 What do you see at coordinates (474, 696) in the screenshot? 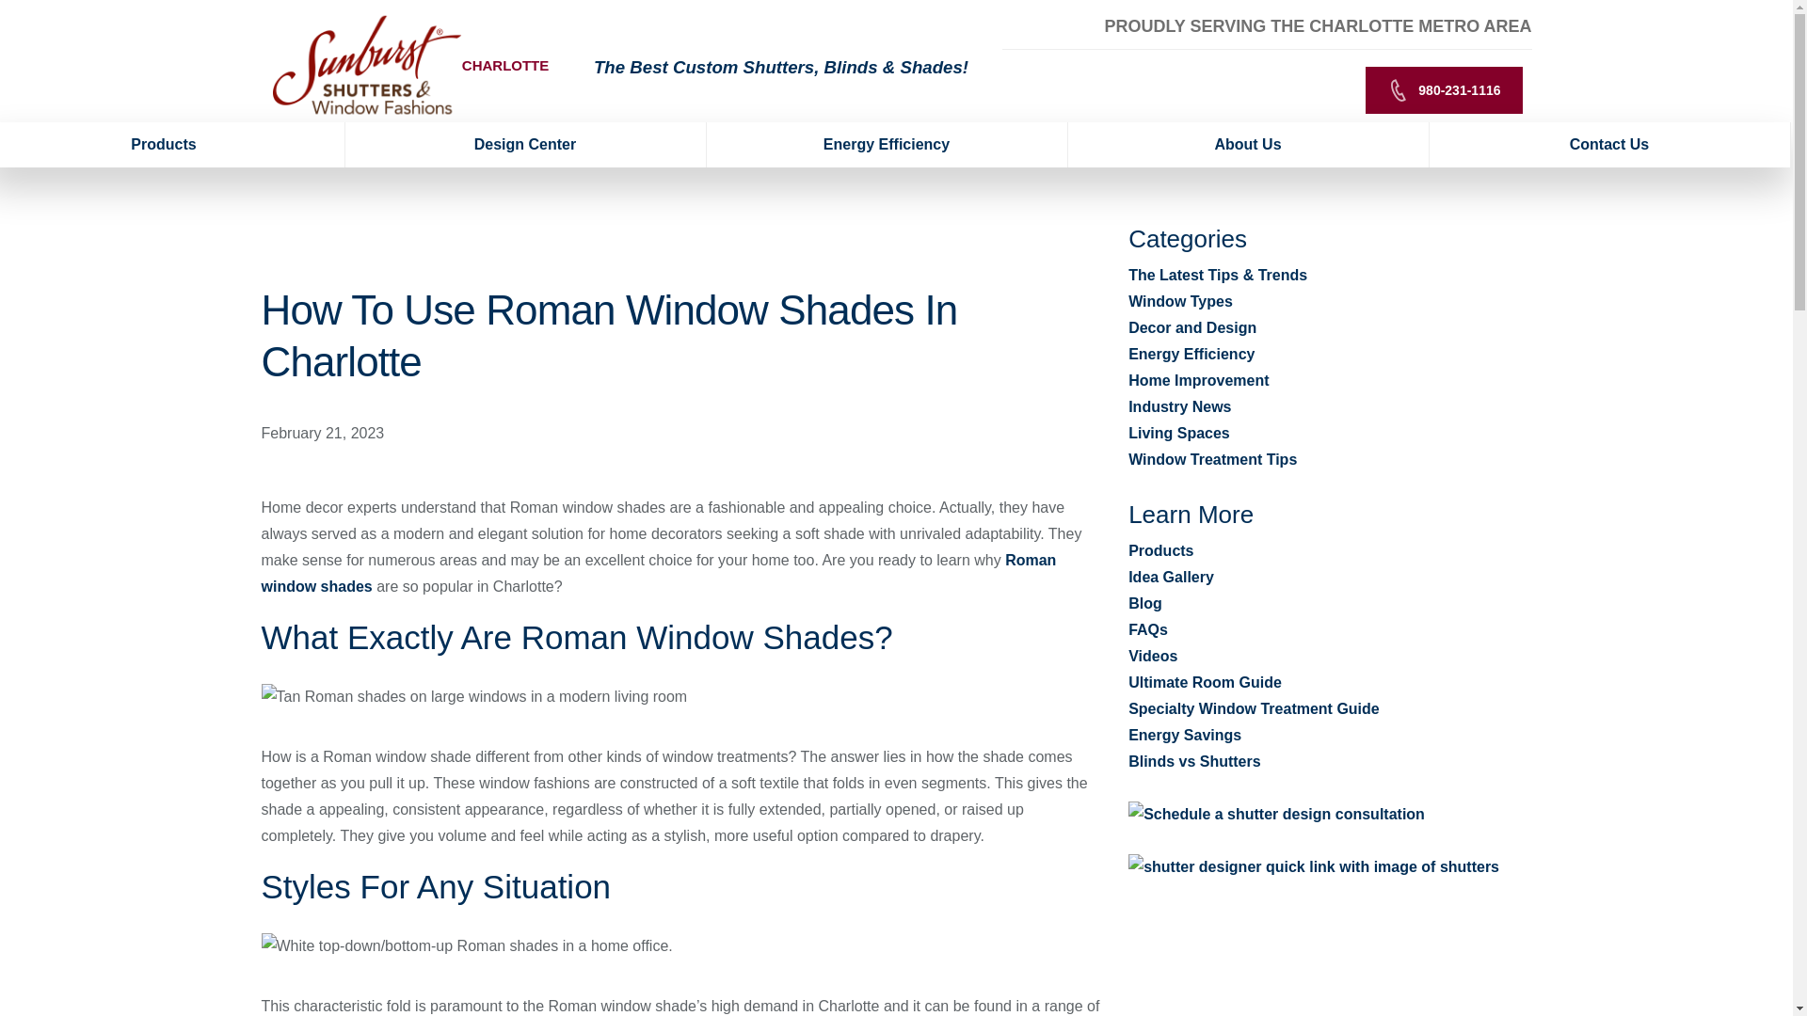
I see `Roman window shades are both beautiful and functional.` at bounding box center [474, 696].